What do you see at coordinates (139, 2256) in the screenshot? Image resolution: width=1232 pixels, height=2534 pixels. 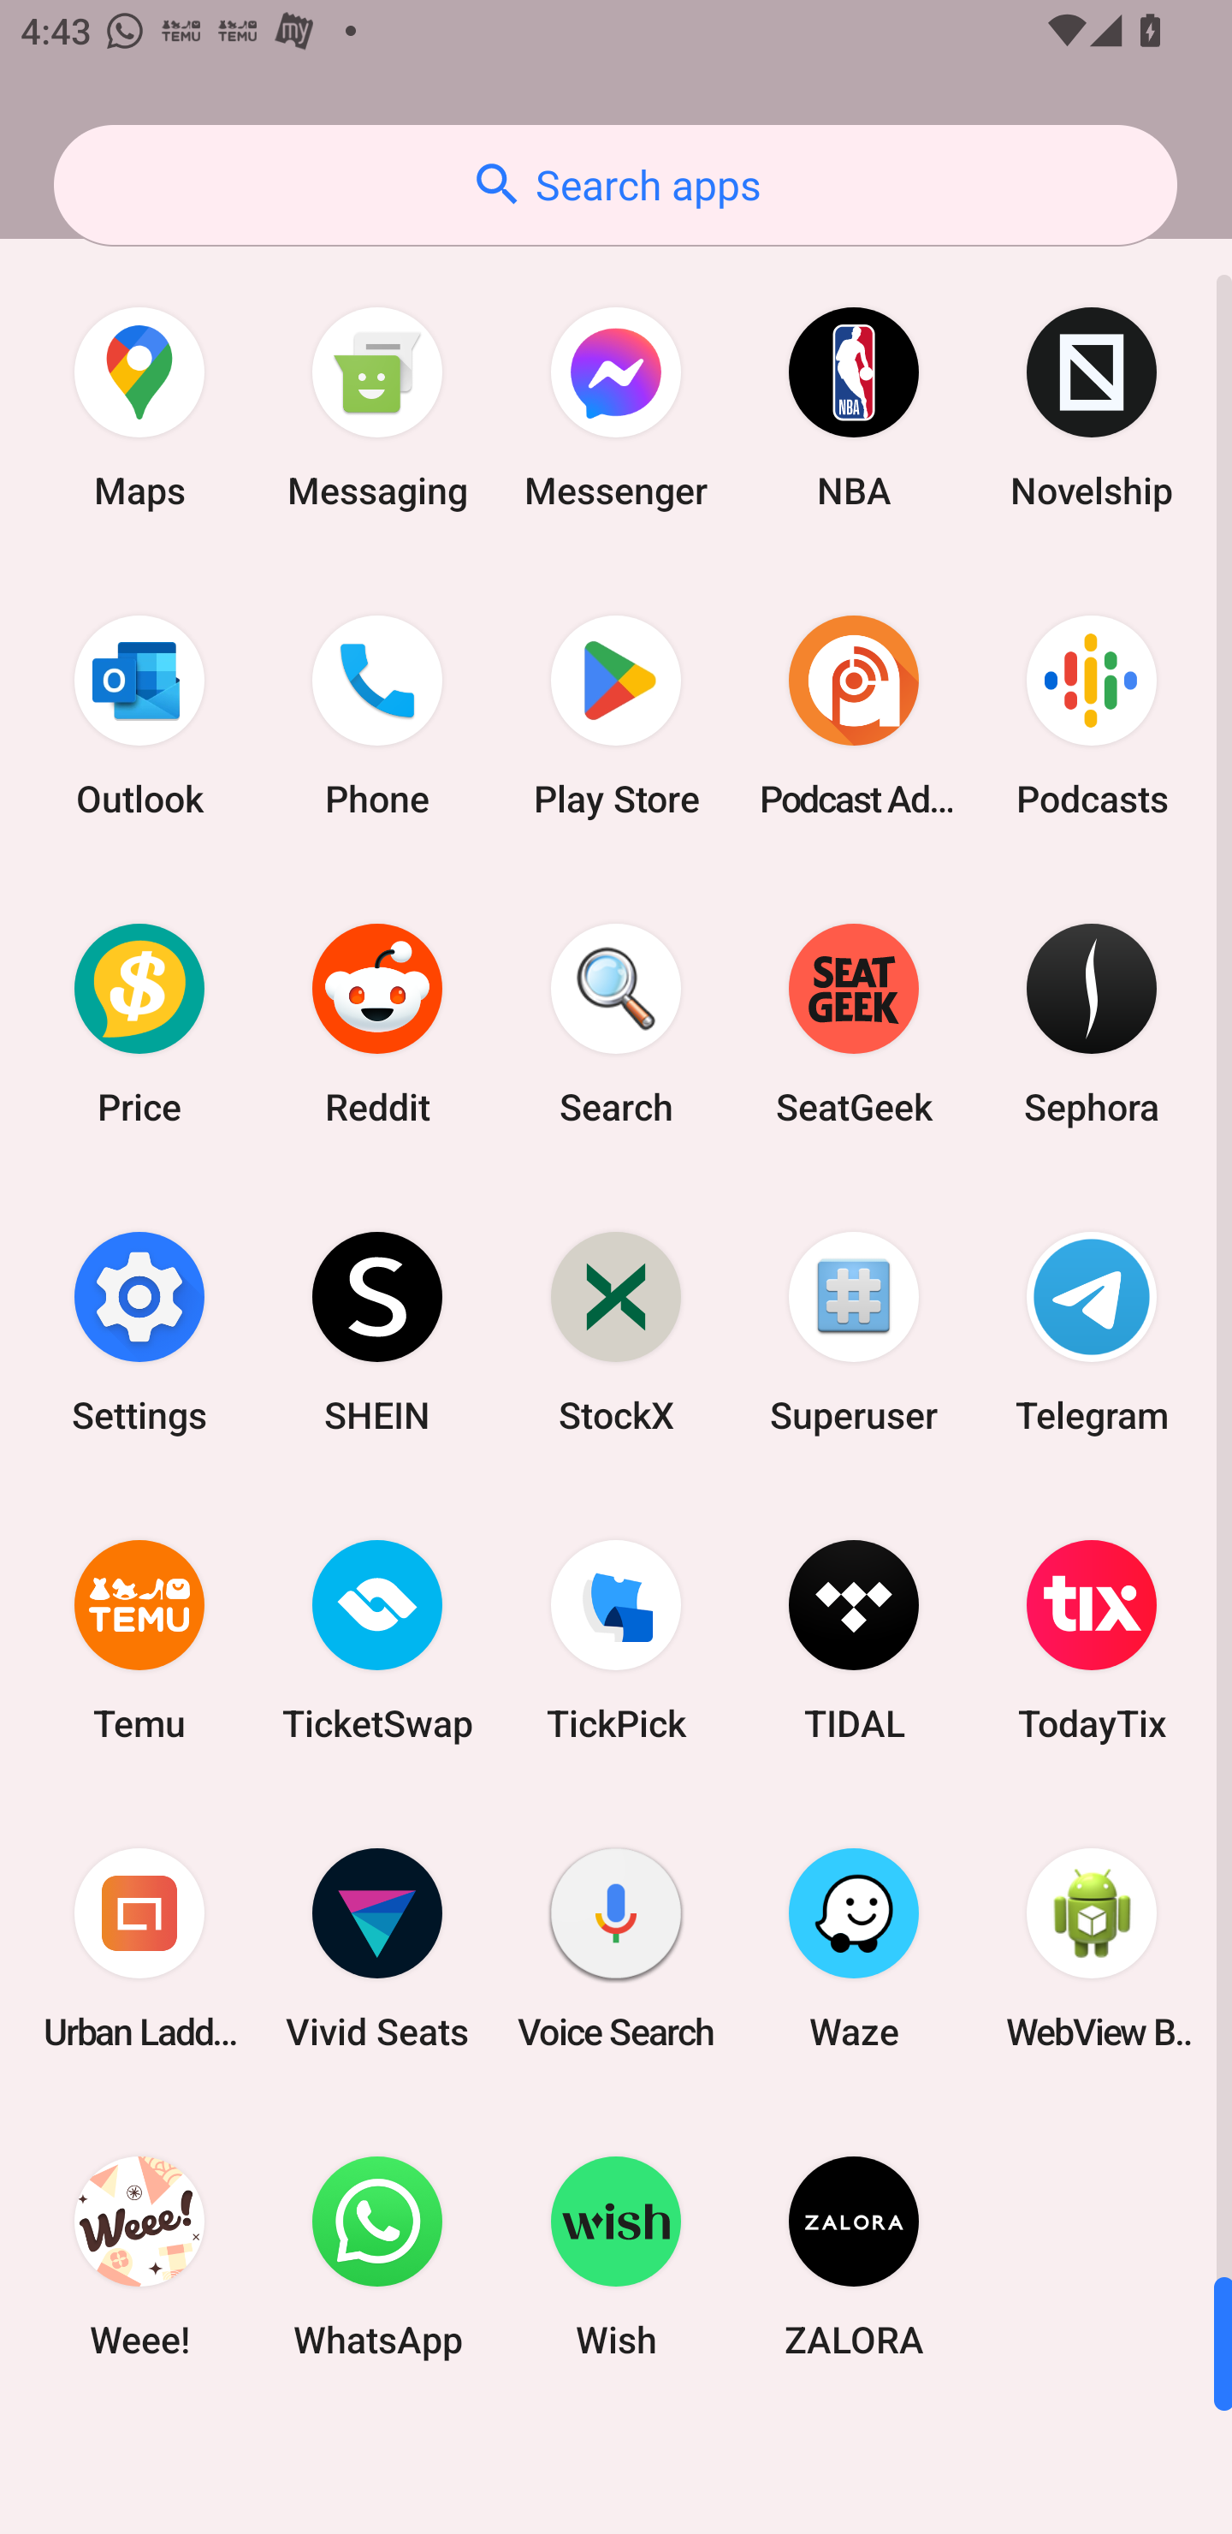 I see `Weee!` at bounding box center [139, 2256].